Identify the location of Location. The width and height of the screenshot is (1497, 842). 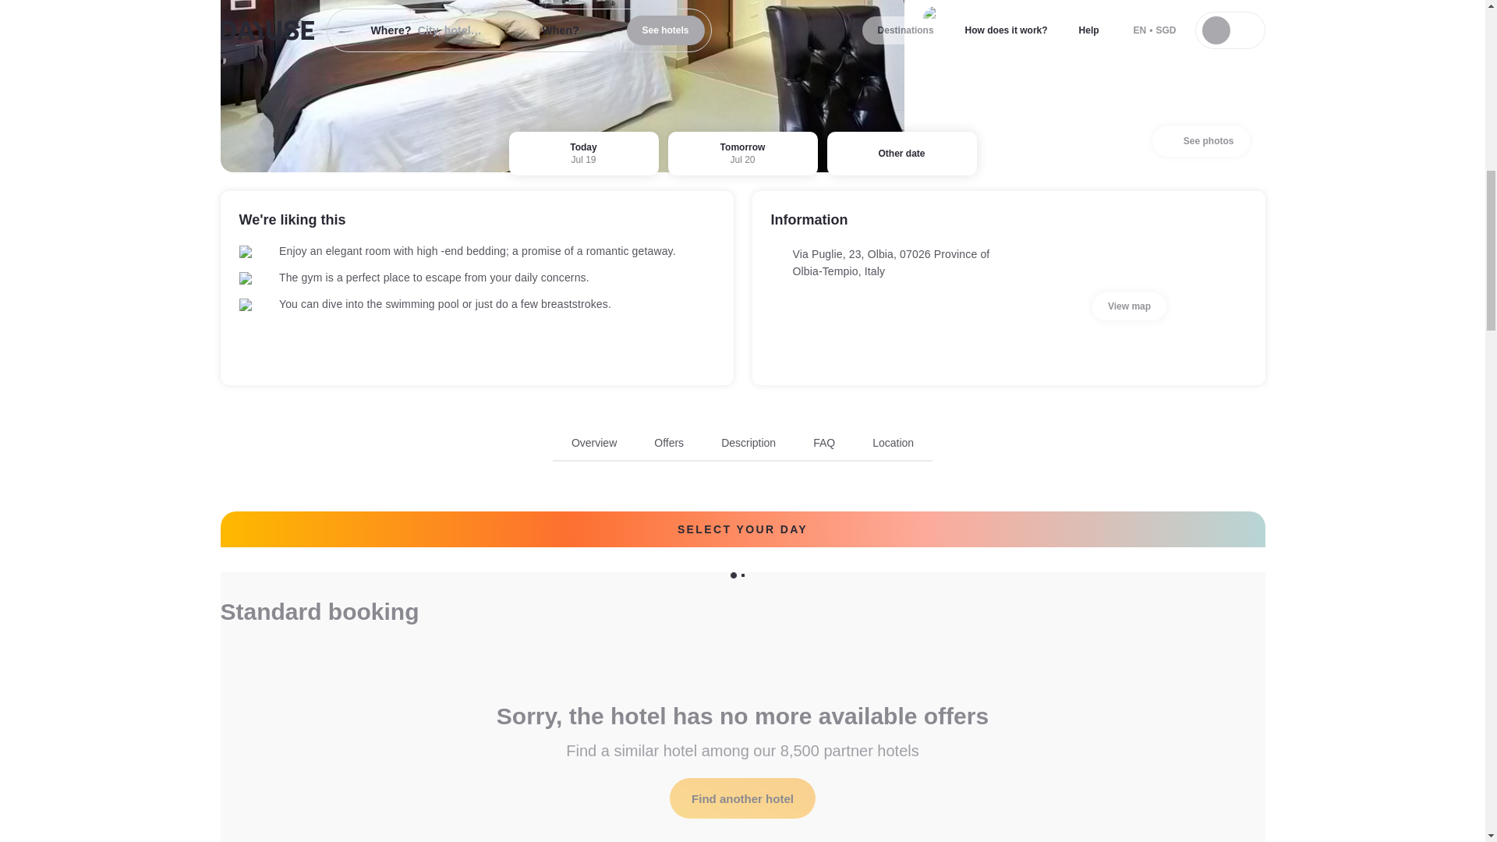
(669, 443).